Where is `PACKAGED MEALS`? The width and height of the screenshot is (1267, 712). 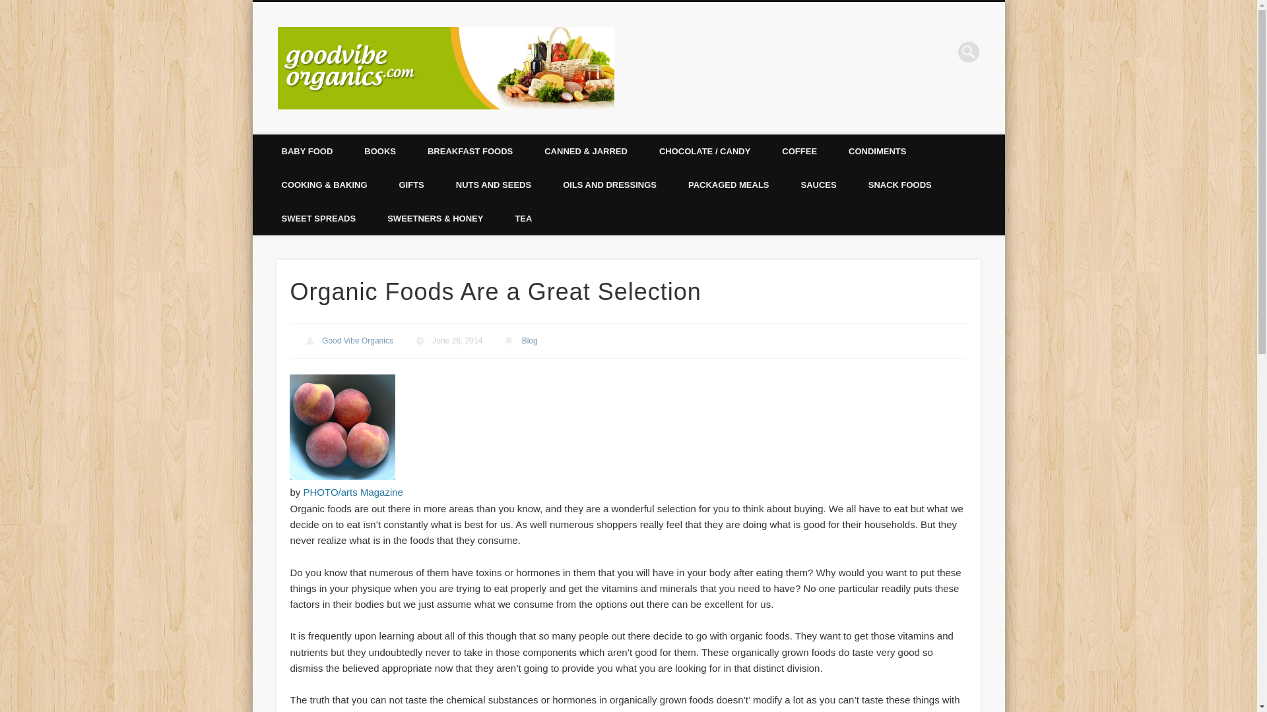
PACKAGED MEALS is located at coordinates (729, 185).